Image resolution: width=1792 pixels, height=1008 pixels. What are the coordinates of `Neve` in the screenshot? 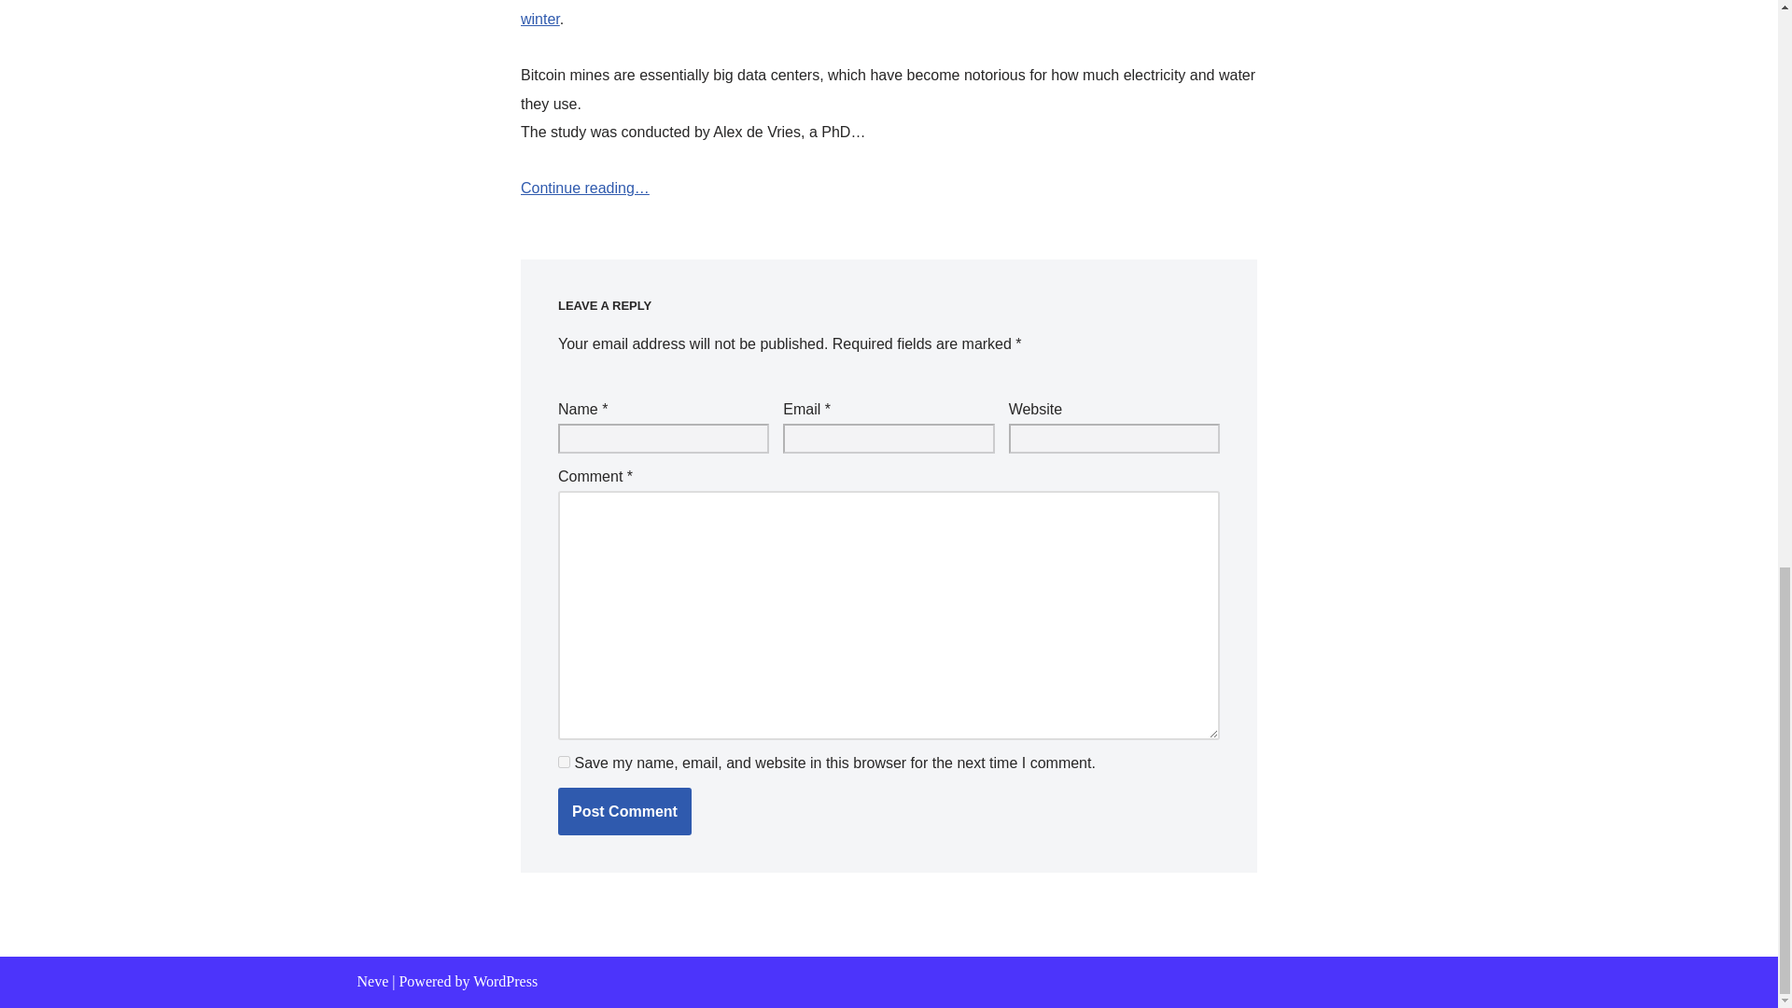 It's located at (372, 981).